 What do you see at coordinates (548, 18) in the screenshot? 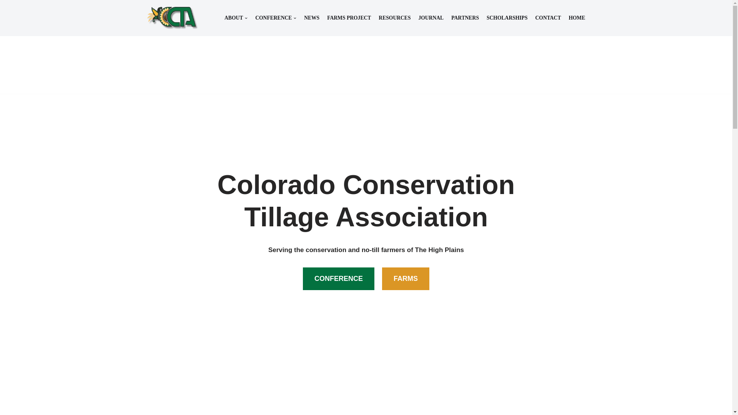
I see `CONTACT` at bounding box center [548, 18].